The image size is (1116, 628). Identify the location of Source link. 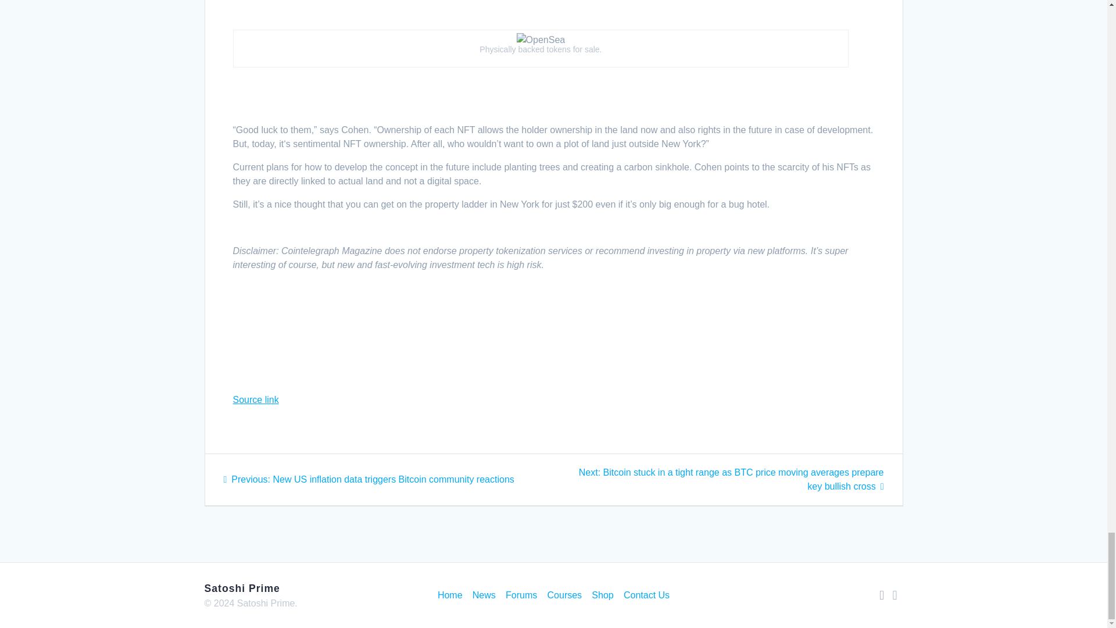
(255, 399).